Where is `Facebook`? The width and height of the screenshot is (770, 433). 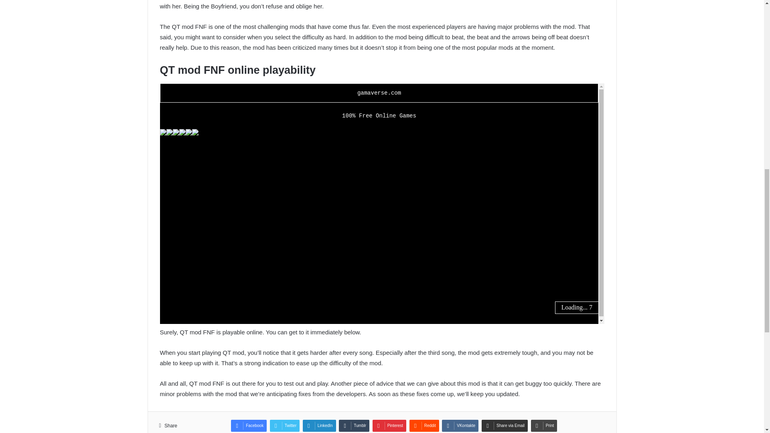
Facebook is located at coordinates (249, 425).